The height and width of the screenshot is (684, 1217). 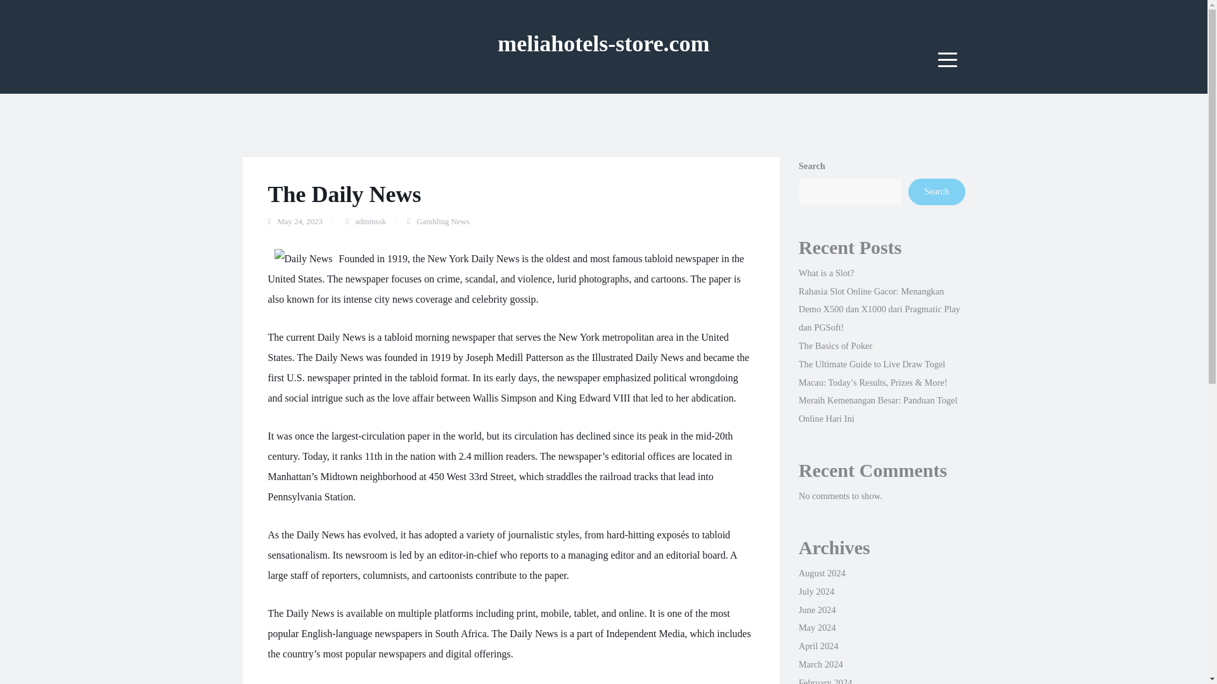 I want to click on May 2024, so click(x=817, y=627).